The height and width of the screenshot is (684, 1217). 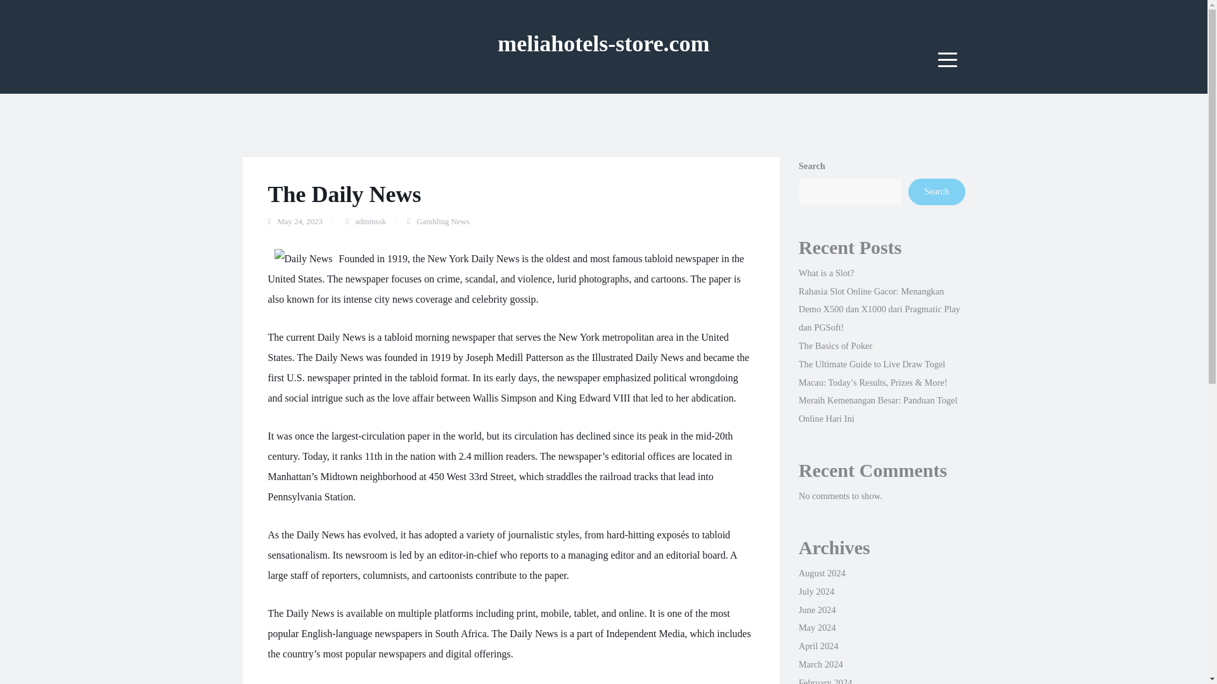 I want to click on May 2024, so click(x=817, y=627).